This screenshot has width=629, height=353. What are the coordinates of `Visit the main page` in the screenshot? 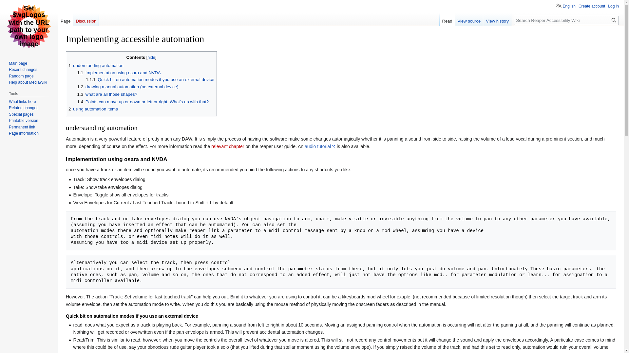 It's located at (29, 26).